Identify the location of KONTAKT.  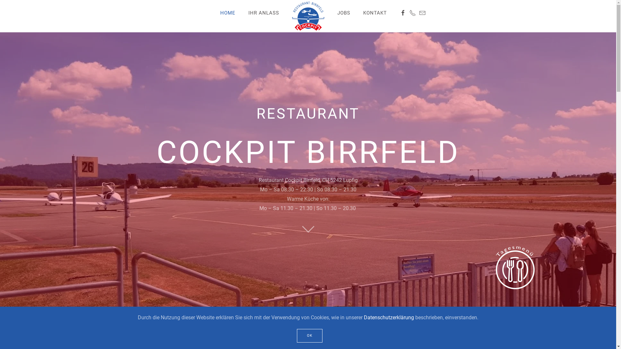
(375, 13).